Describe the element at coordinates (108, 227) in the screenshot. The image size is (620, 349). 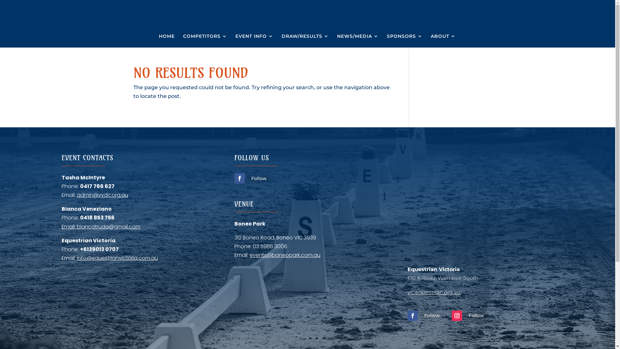
I see `biancatruda@gmail.com` at that location.